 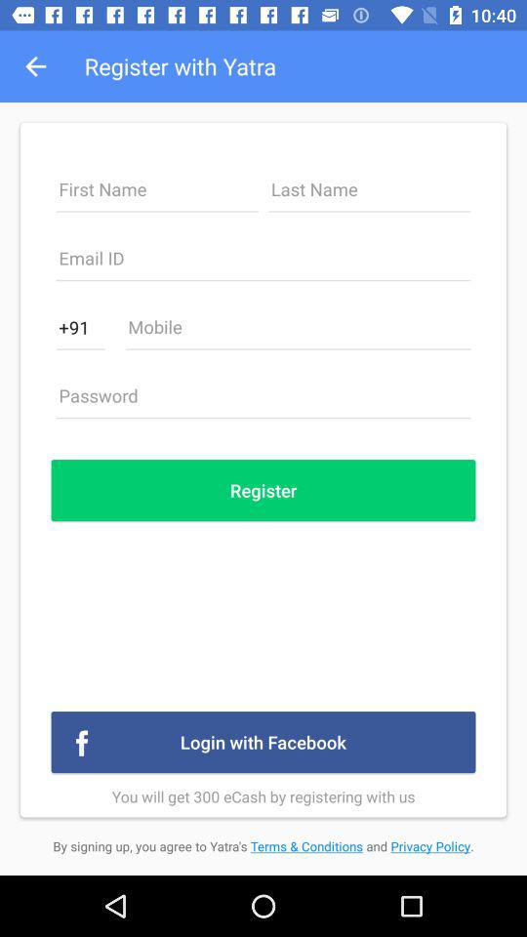 What do you see at coordinates (263, 264) in the screenshot?
I see `go back` at bounding box center [263, 264].